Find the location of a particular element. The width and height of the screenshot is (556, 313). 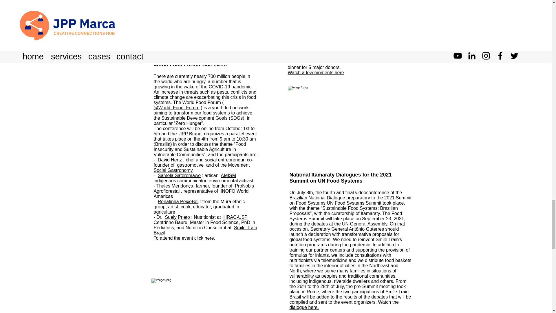

David Hertz is located at coordinates (170, 160).